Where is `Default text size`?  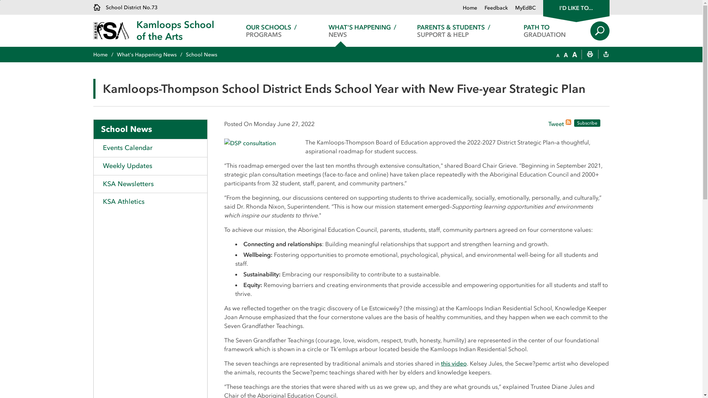 Default text size is located at coordinates (566, 55).